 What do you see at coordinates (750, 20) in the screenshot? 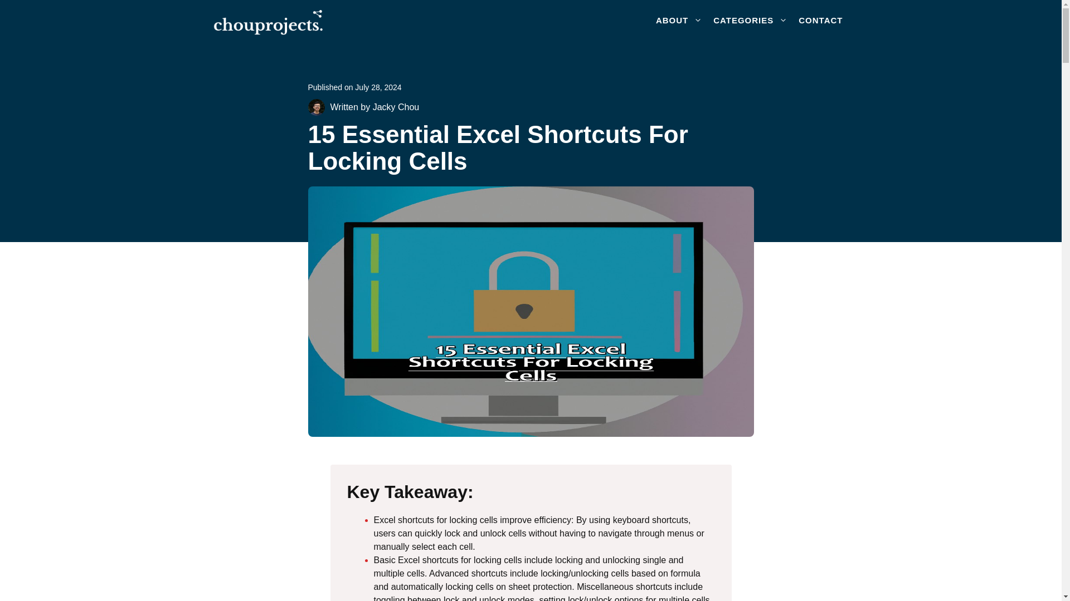
I see `CATEGORIES` at bounding box center [750, 20].